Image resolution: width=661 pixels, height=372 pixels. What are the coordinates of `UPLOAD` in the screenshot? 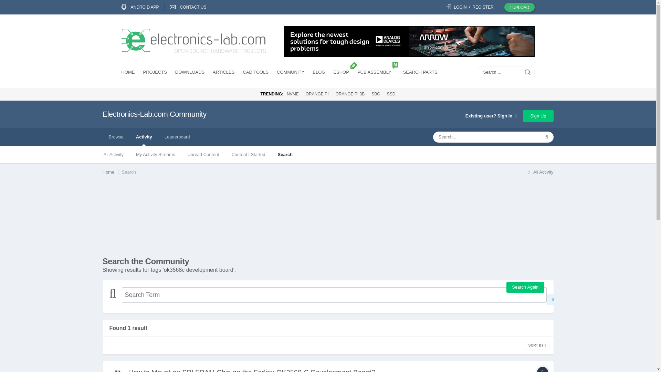 It's located at (519, 7).